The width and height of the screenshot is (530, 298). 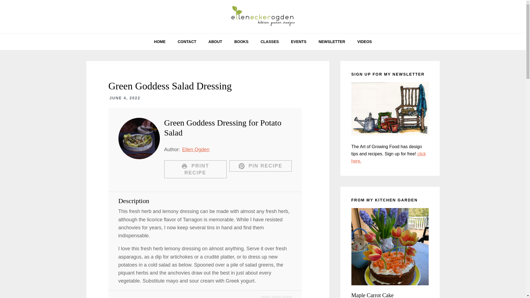 What do you see at coordinates (160, 41) in the screenshot?
I see `HOME` at bounding box center [160, 41].